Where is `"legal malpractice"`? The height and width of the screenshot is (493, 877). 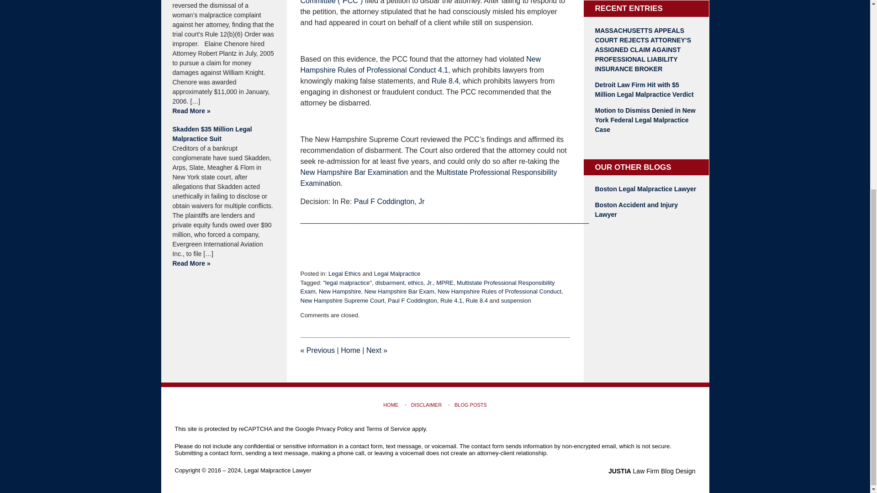
"legal malpractice" is located at coordinates (347, 283).